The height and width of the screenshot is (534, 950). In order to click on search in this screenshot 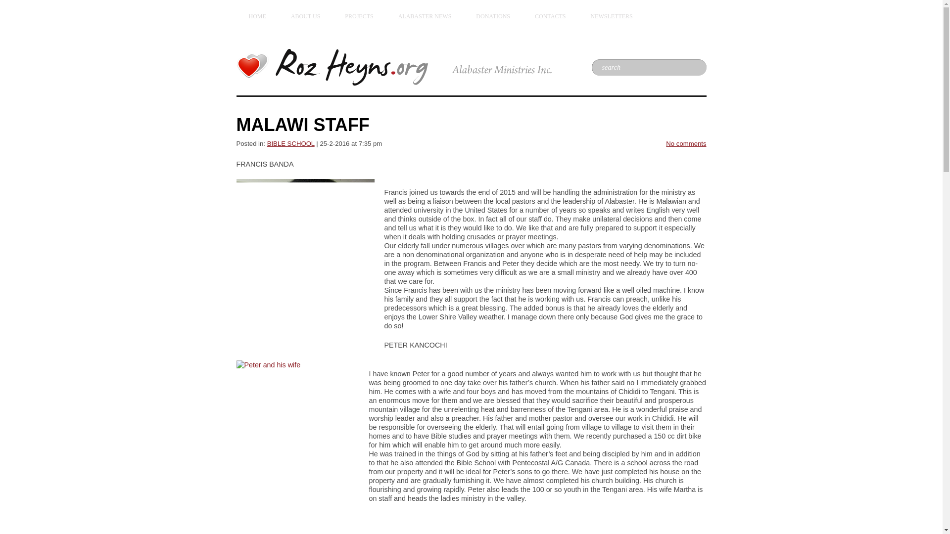, I will do `click(642, 67)`.